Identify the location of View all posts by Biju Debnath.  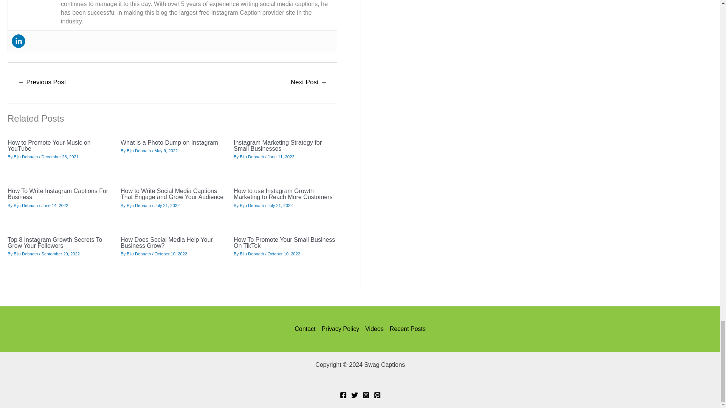
(252, 254).